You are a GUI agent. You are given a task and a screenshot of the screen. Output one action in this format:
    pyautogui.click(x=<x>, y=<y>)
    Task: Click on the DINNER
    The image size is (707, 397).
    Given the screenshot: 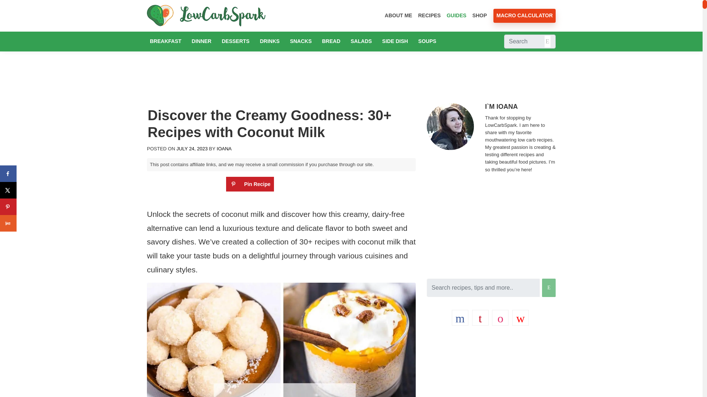 What is the action you would take?
    pyautogui.click(x=202, y=41)
    